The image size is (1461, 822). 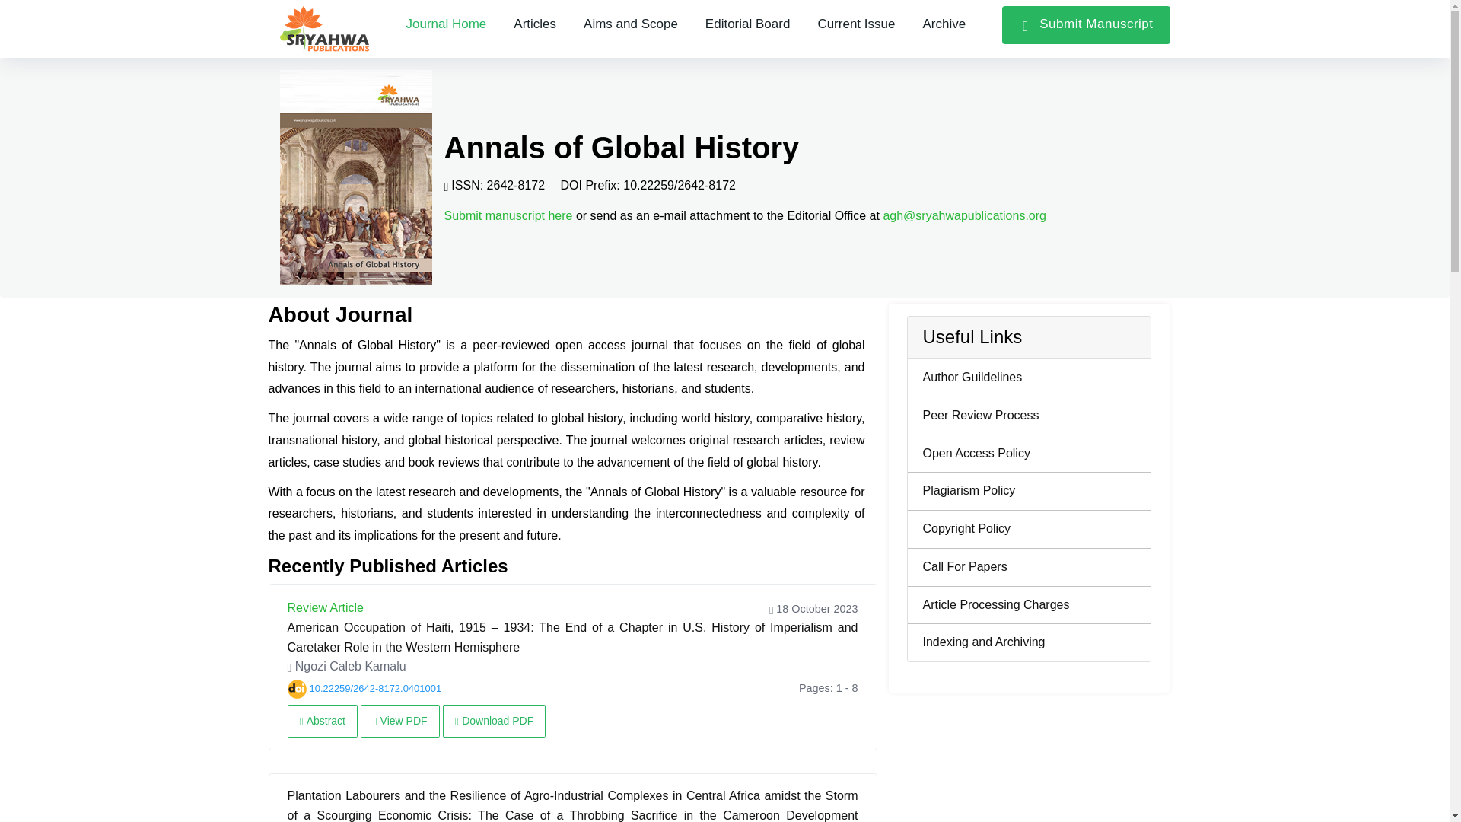 What do you see at coordinates (944, 24) in the screenshot?
I see `Archive` at bounding box center [944, 24].